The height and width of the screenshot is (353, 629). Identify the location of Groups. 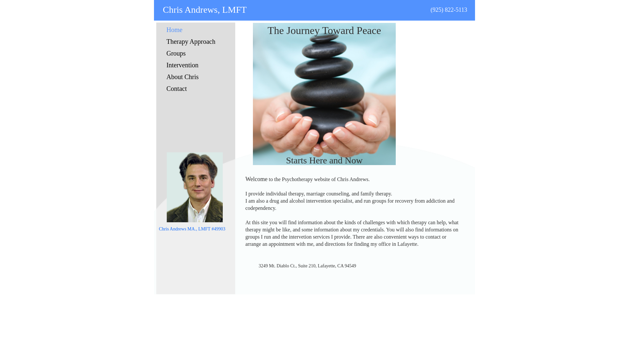
(191, 53).